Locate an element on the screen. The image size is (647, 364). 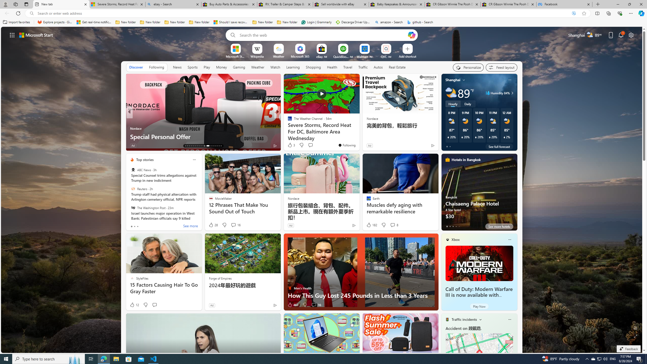
RV, Trailer & Camper Steps & Ladders for sale | eBay is located at coordinates (285, 4).